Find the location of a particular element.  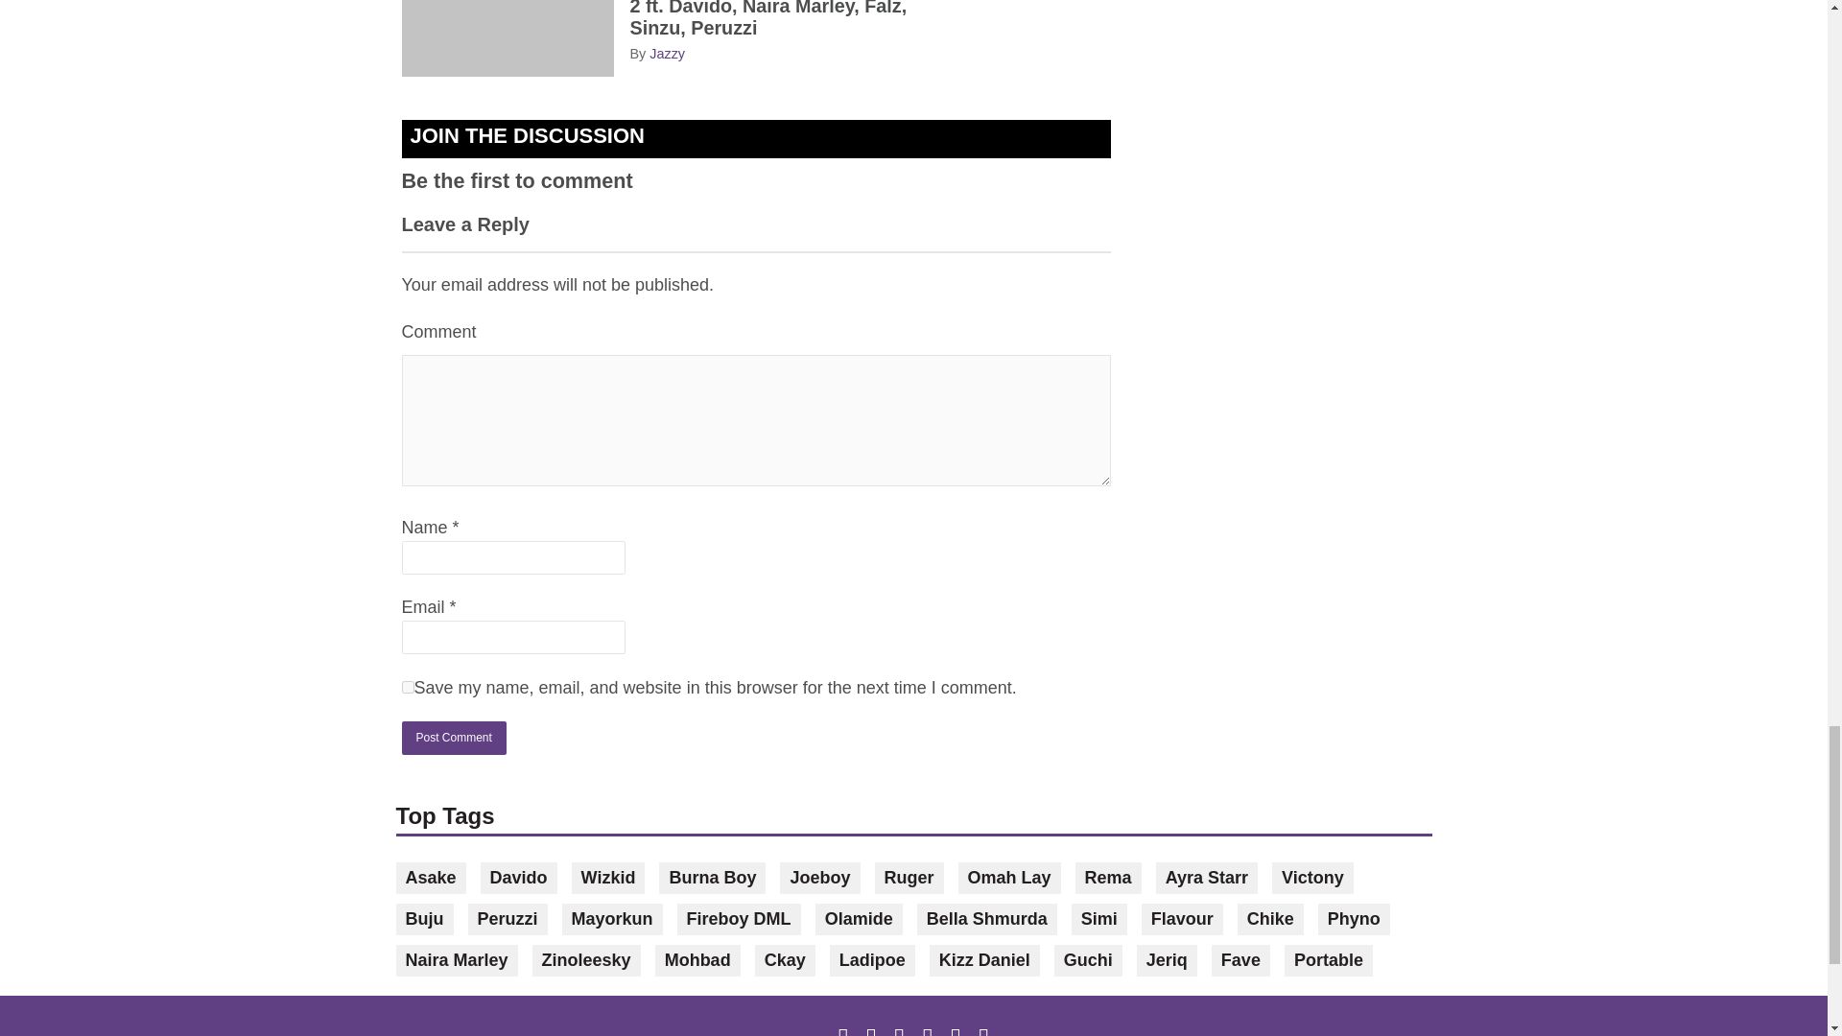

Post Comment is located at coordinates (453, 738).